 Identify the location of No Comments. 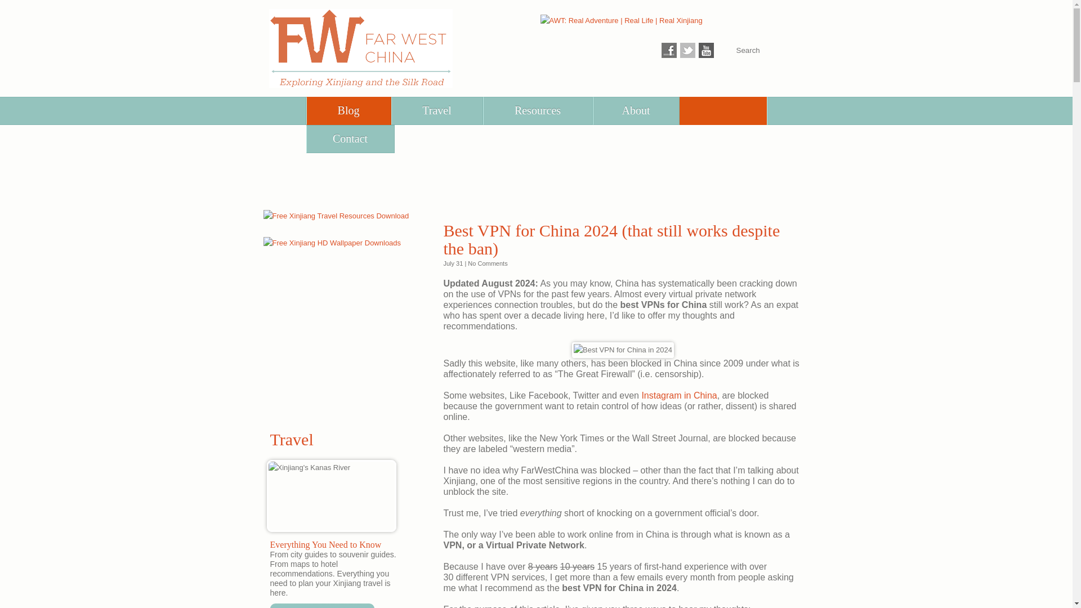
(488, 263).